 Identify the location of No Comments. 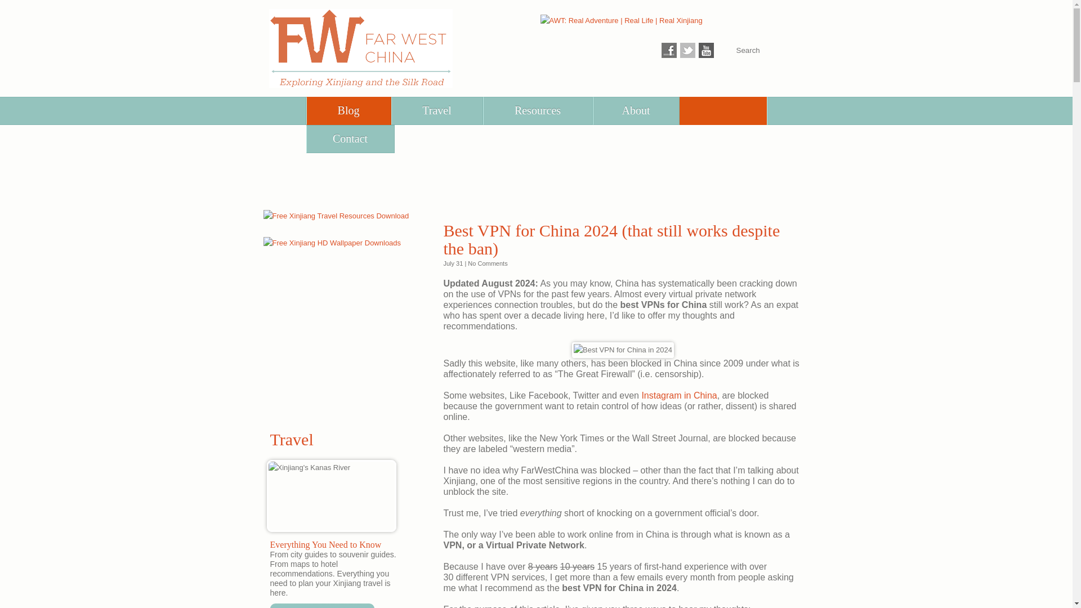
(488, 263).